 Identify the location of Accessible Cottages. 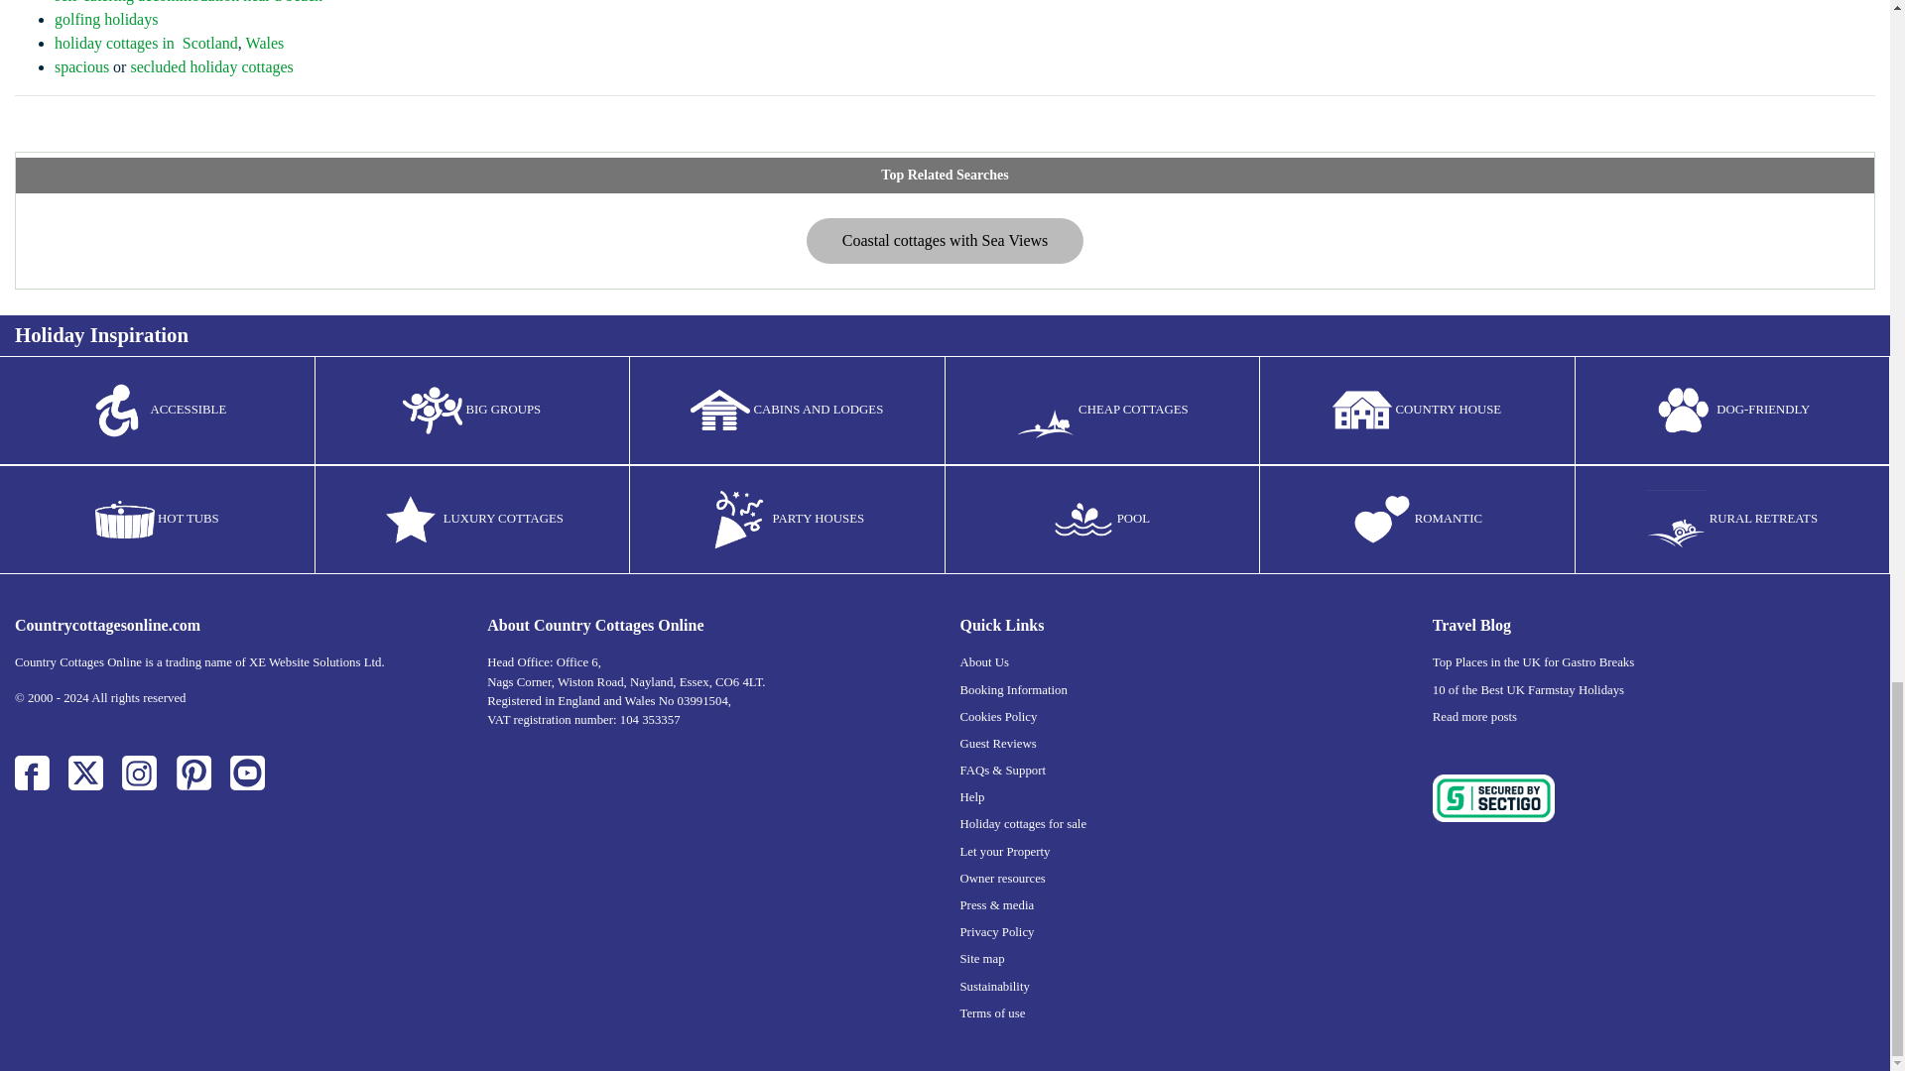
(117, 411).